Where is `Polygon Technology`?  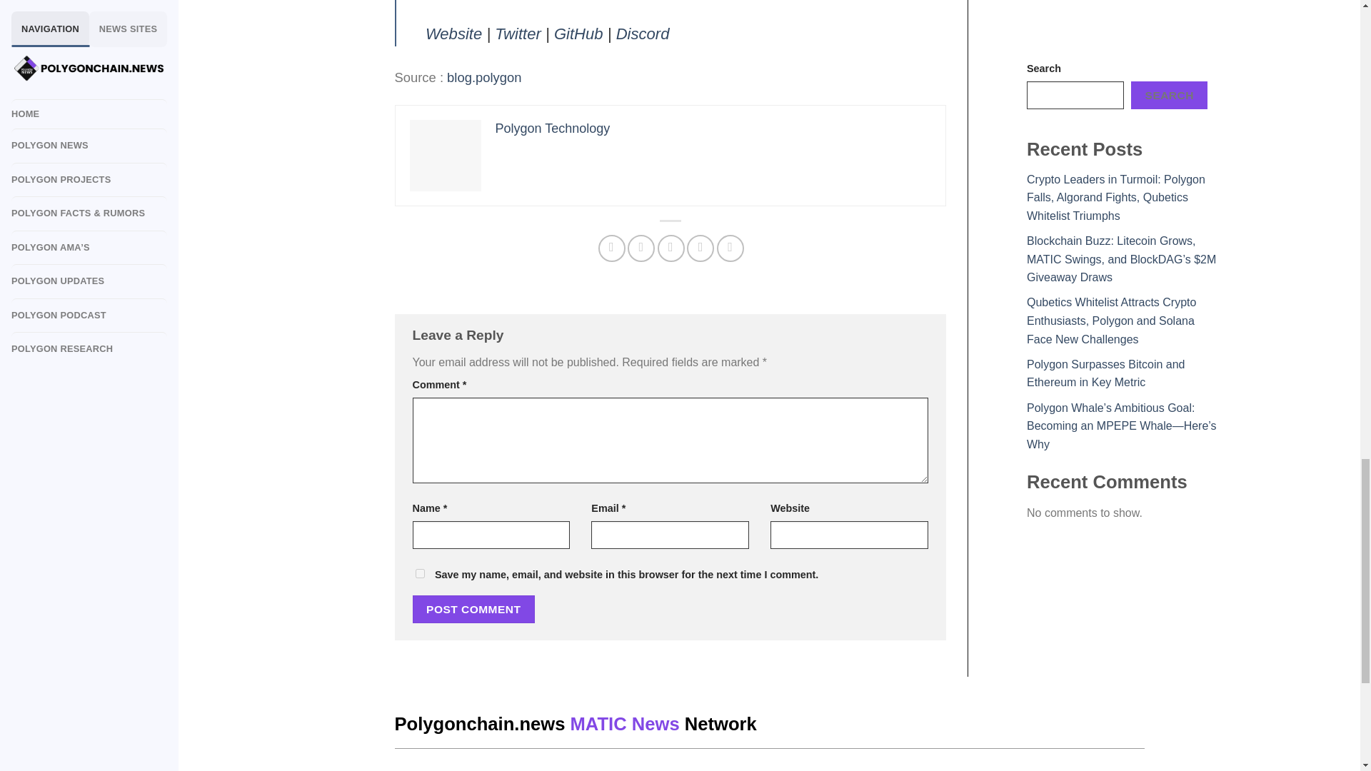 Polygon Technology is located at coordinates (553, 128).